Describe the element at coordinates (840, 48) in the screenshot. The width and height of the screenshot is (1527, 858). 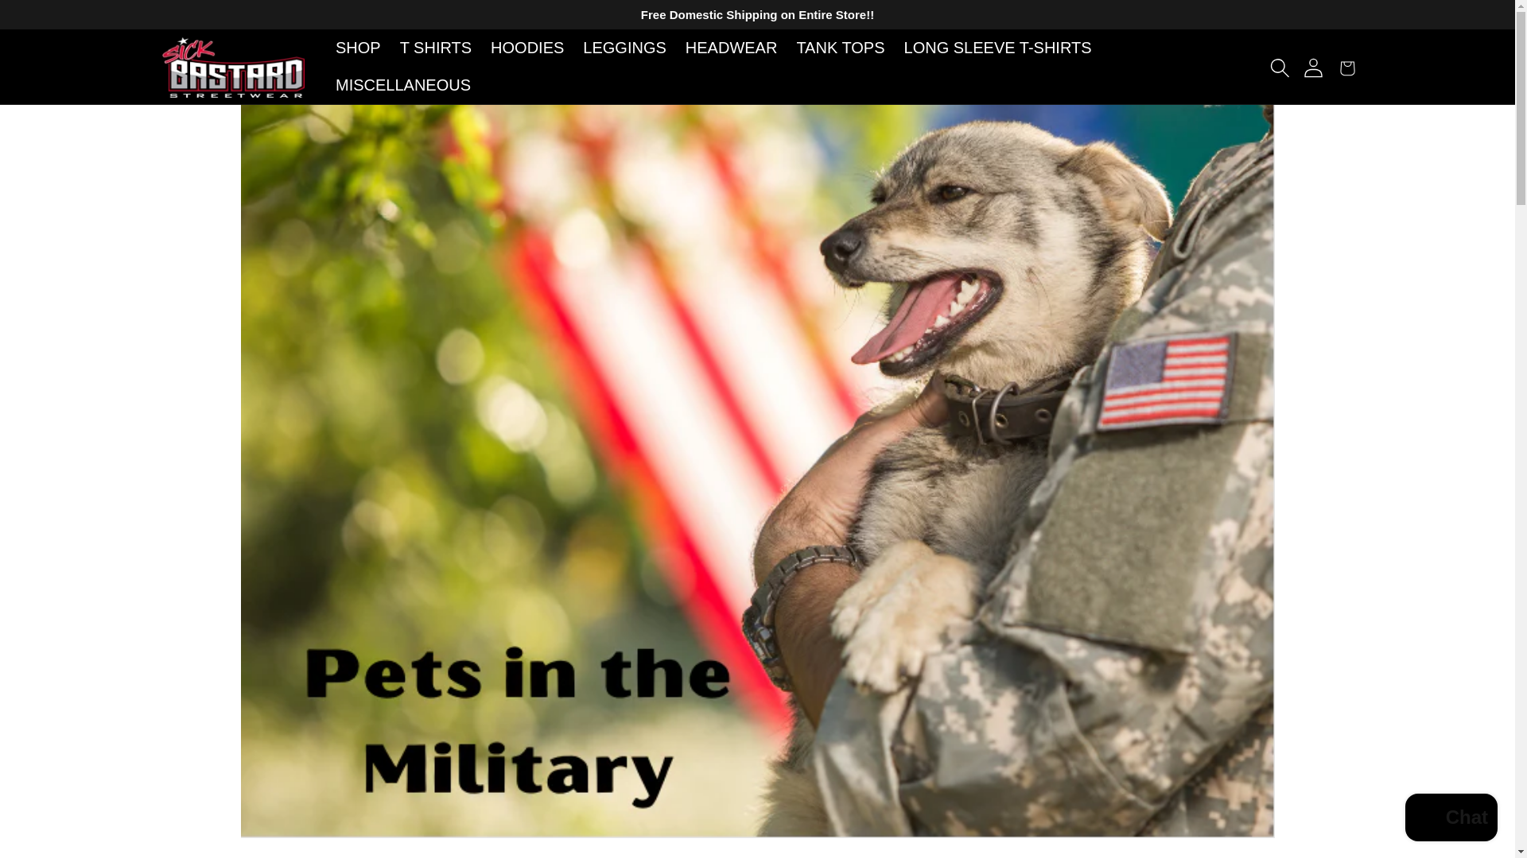
I see `TANK TOPS` at that location.